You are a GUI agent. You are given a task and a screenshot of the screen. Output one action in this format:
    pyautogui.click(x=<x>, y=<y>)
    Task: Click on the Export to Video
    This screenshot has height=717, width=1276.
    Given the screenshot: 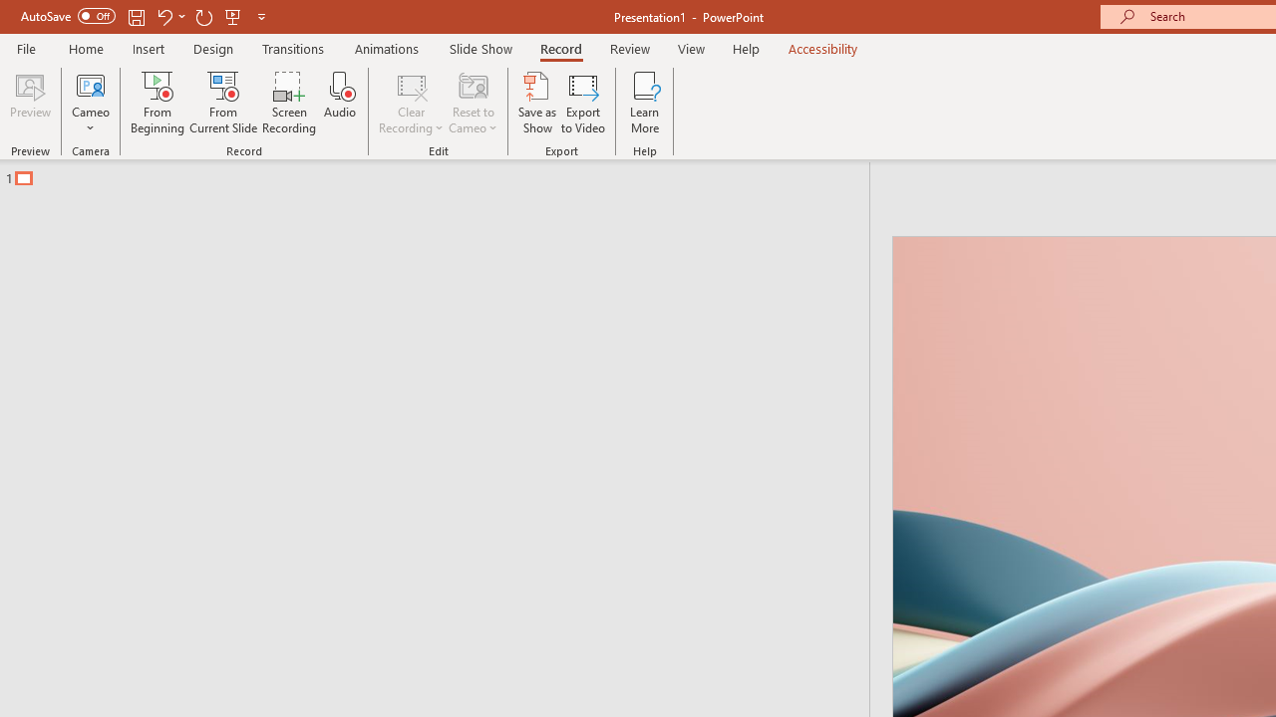 What is the action you would take?
    pyautogui.click(x=583, y=102)
    